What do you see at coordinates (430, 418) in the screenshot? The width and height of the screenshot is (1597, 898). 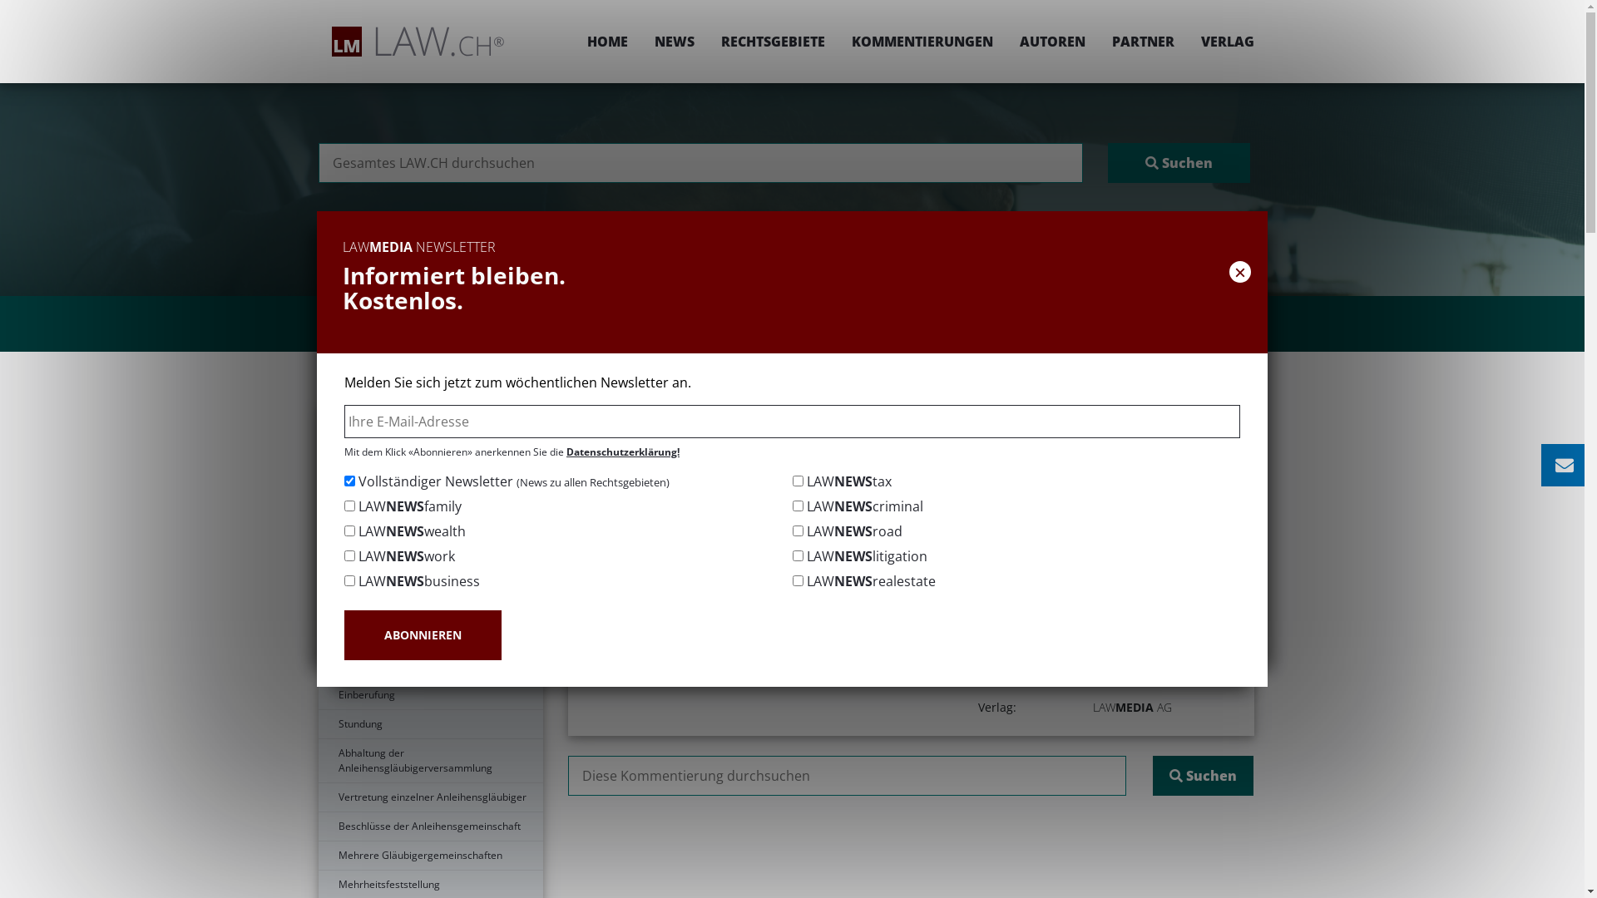 I see `Einleitung zur Anleihensobligation` at bounding box center [430, 418].